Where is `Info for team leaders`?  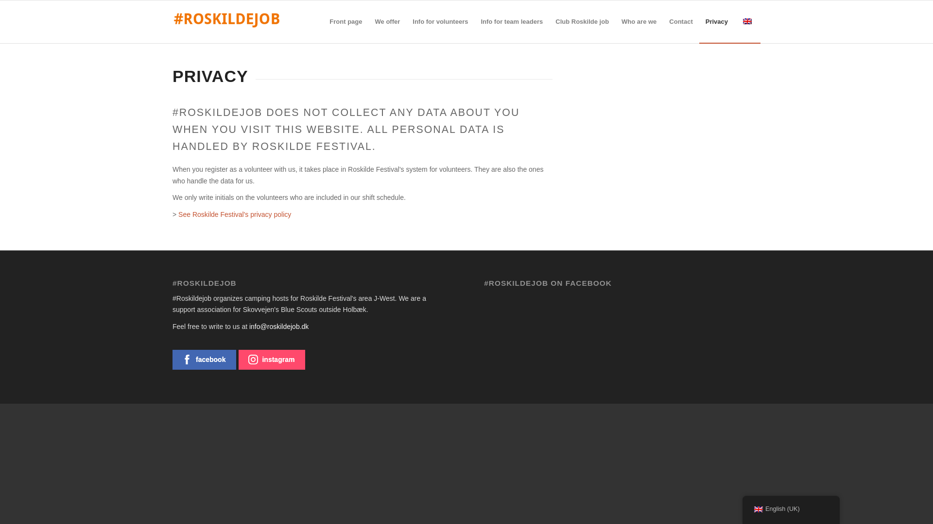 Info for team leaders is located at coordinates (511, 21).